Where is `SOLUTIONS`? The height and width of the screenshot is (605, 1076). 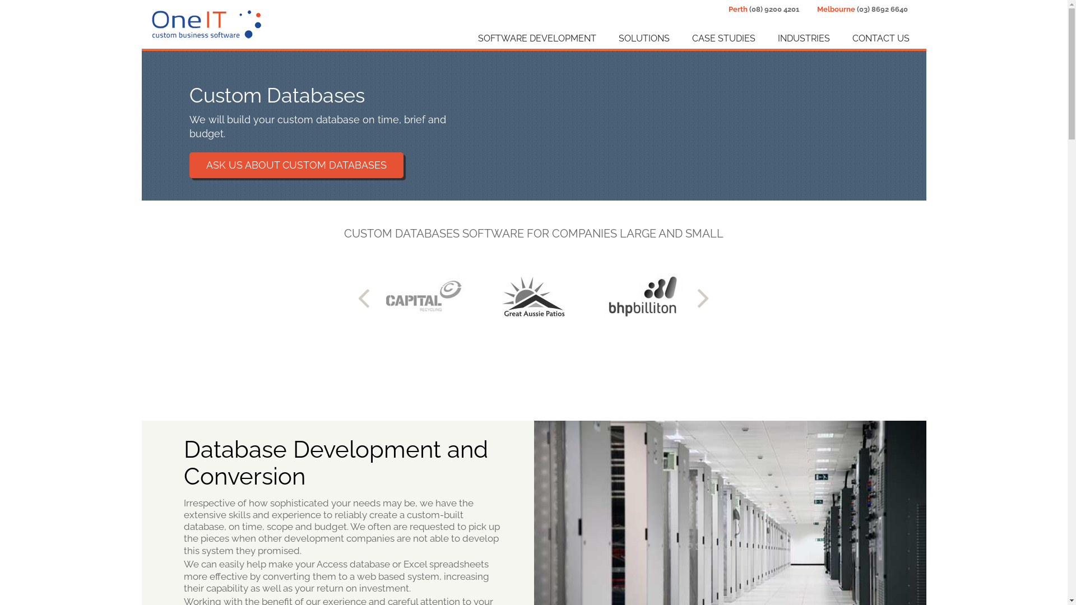 SOLUTIONS is located at coordinates (633, 39).